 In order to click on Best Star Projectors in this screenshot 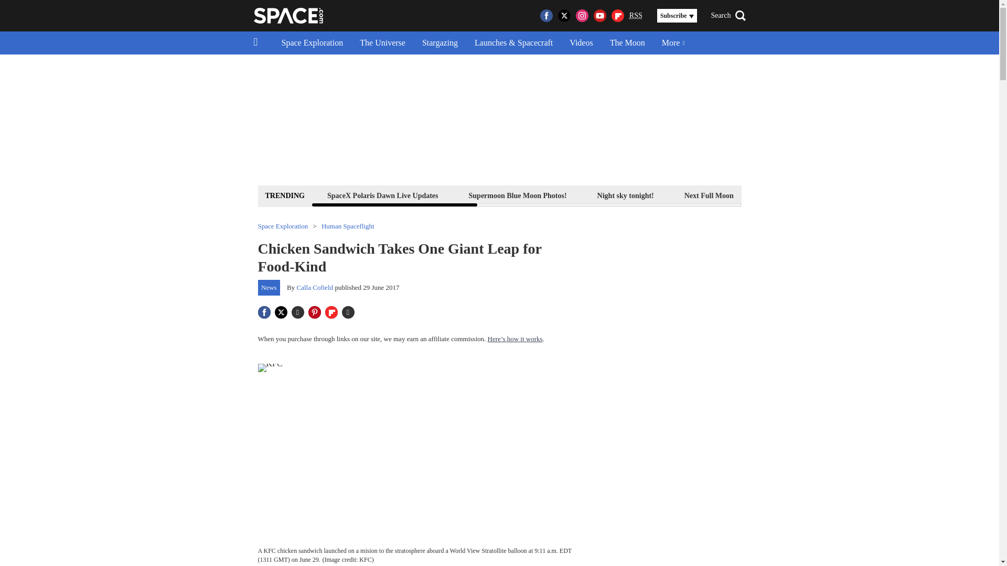, I will do `click(954, 195)`.